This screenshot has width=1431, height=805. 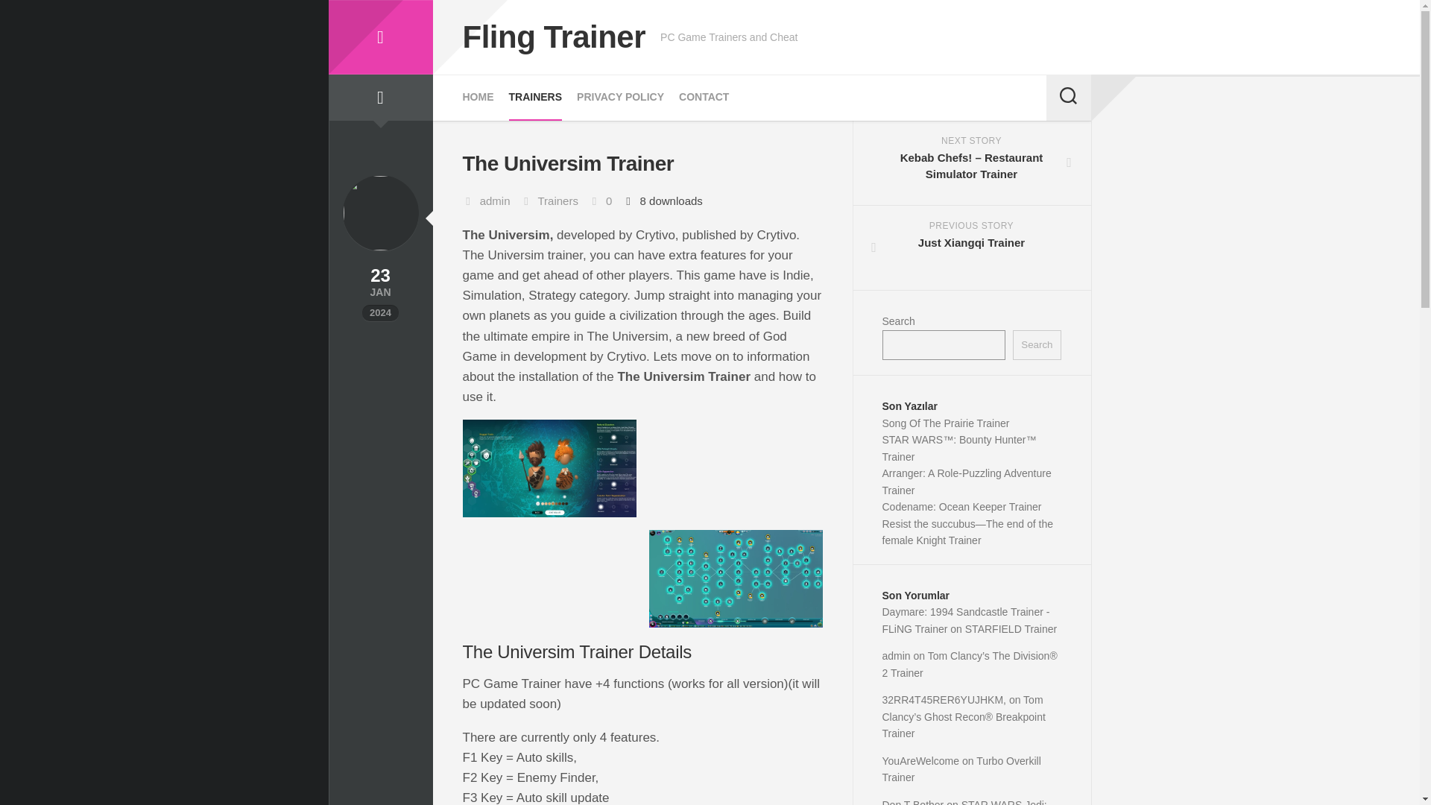 I want to click on Daymare: 1994 Sandcastle Trainer - FLiNG Trainer, so click(x=966, y=620).